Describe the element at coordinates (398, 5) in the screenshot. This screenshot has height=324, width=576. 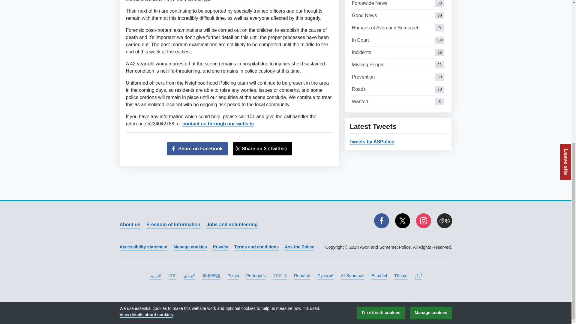
I see `Jobs and volunteering` at that location.